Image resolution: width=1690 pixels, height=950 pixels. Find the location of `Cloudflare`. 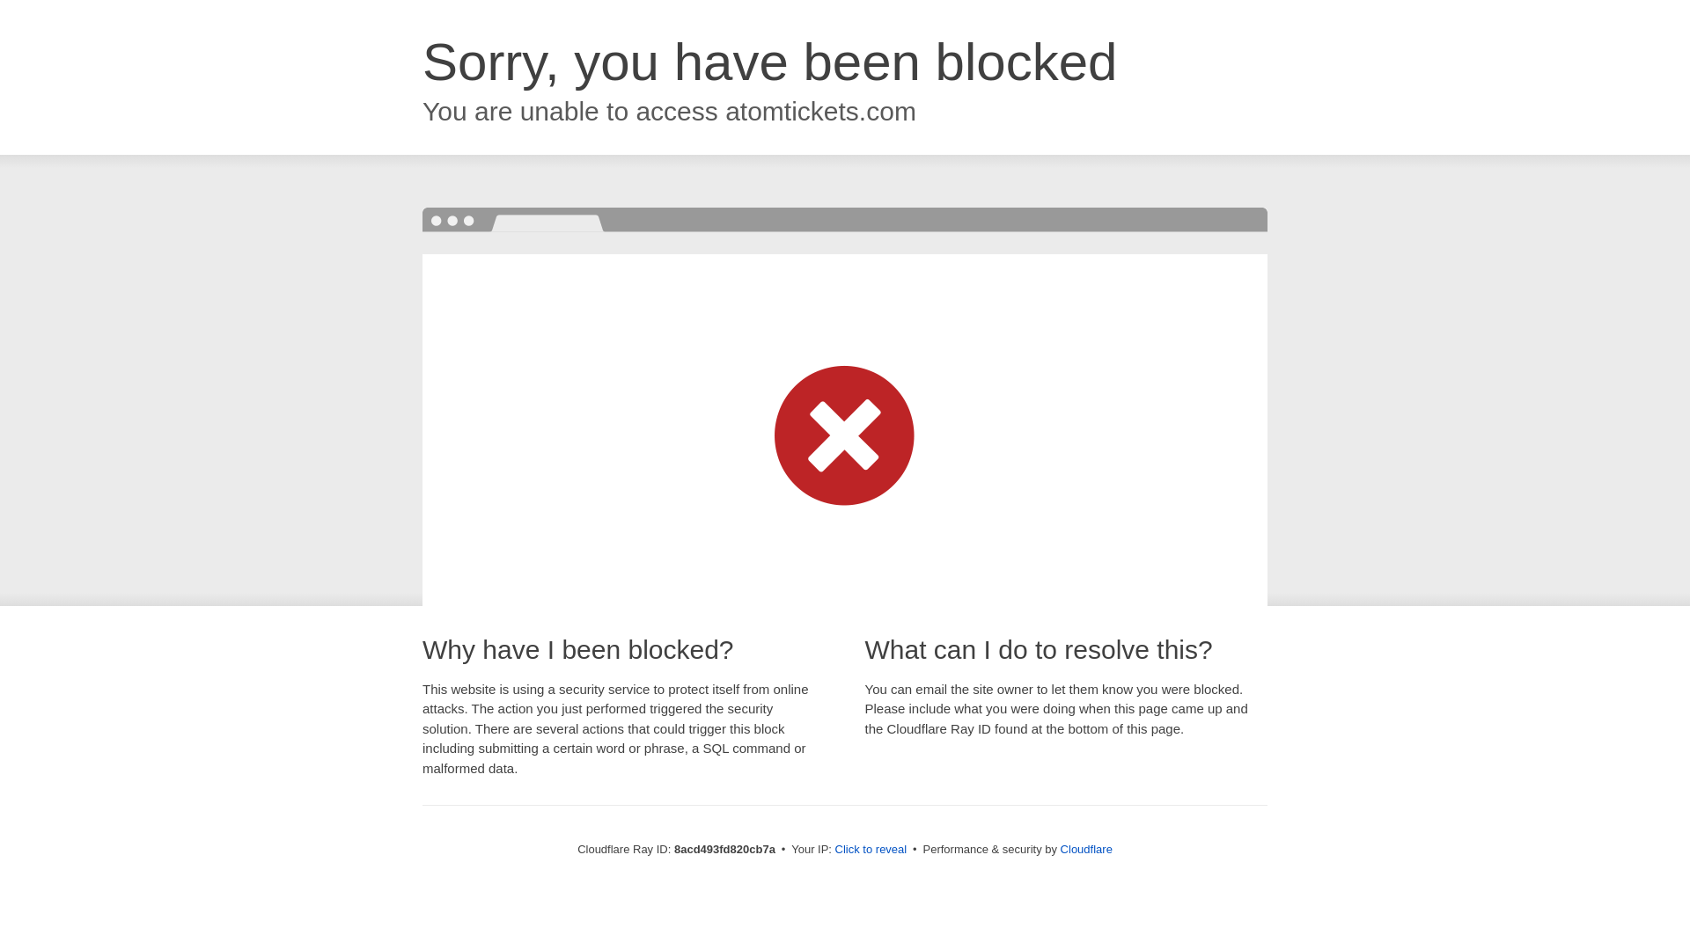

Cloudflare is located at coordinates (1086, 849).